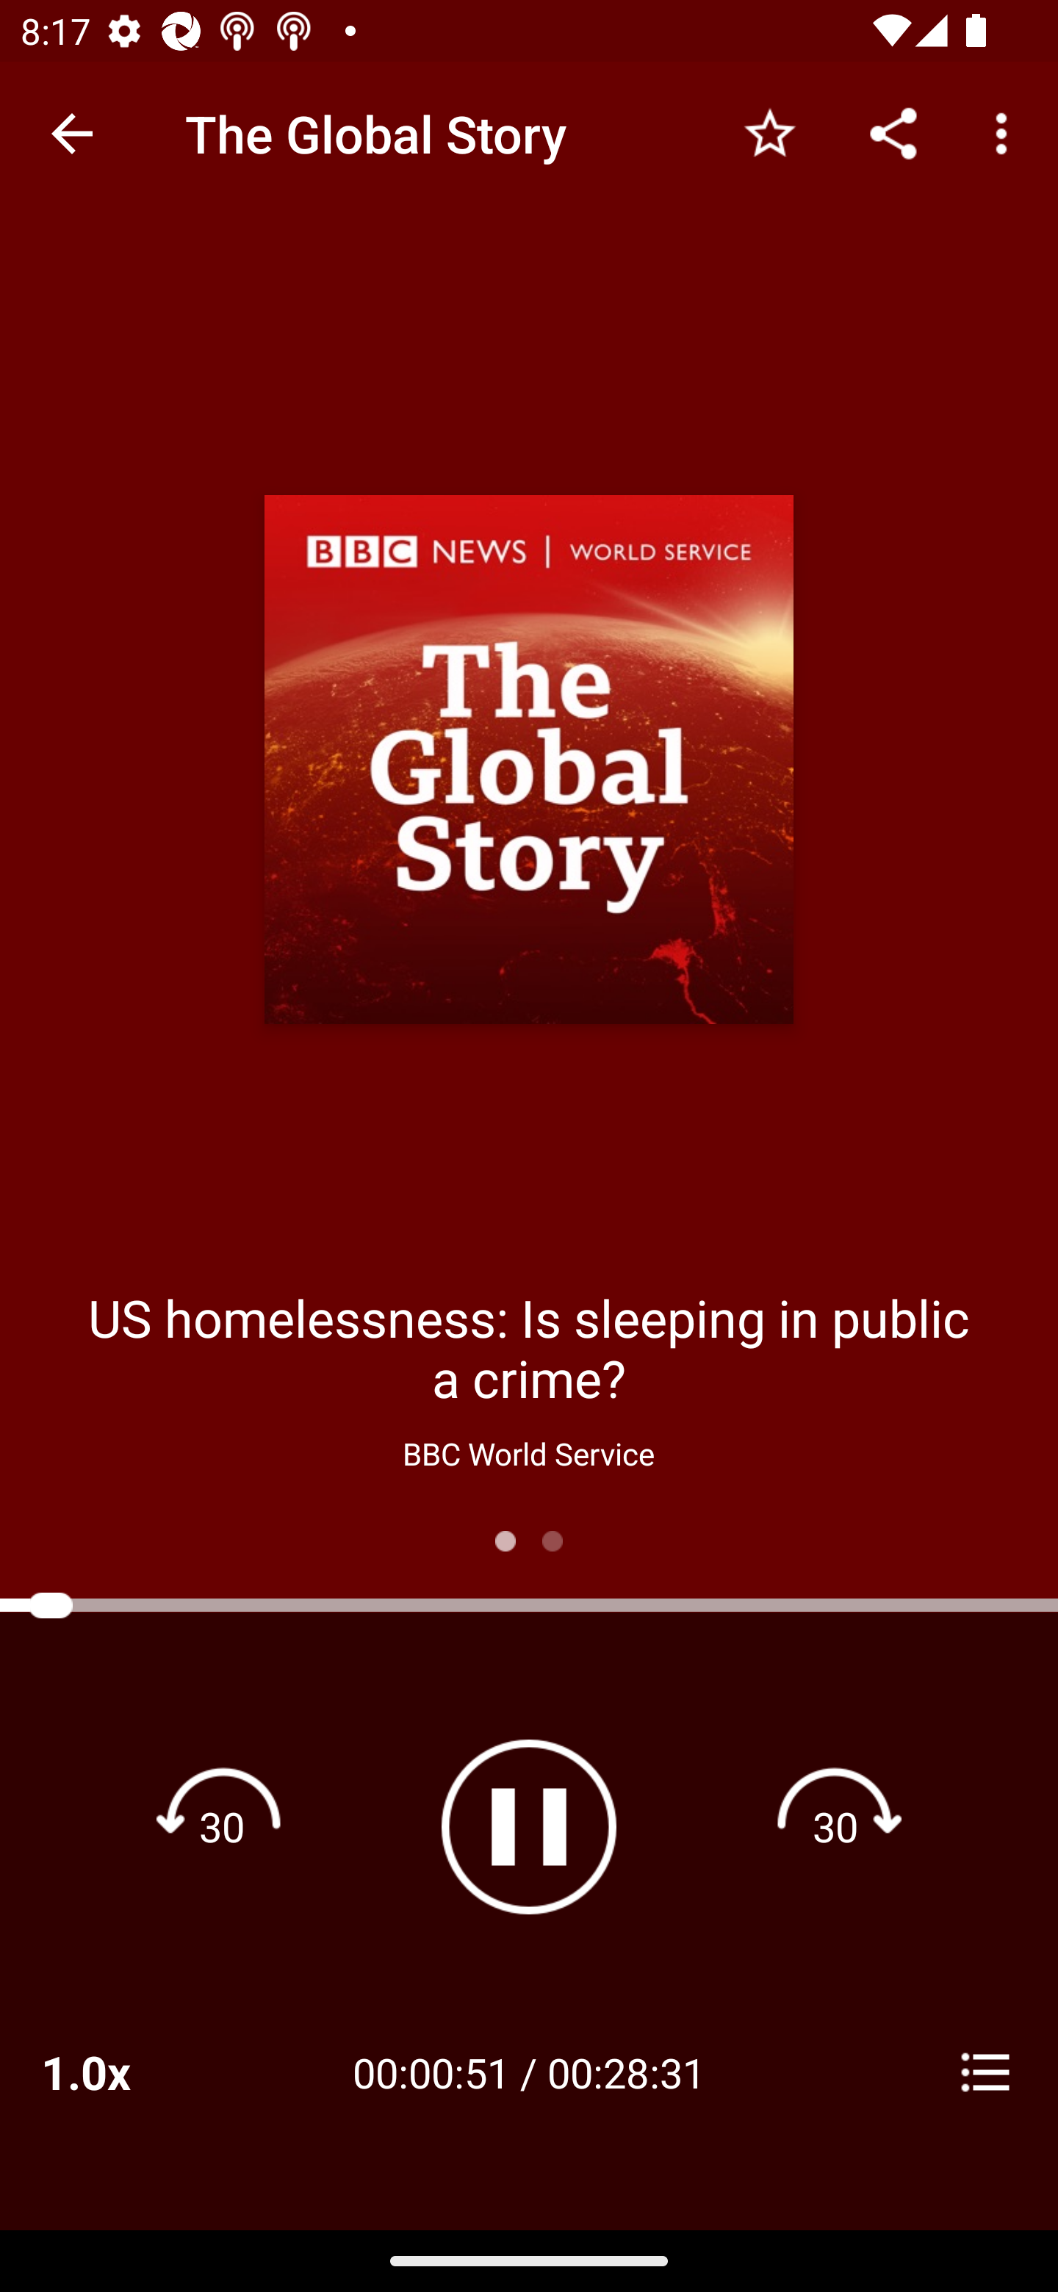 The height and width of the screenshot is (2292, 1058). What do you see at coordinates (769, 132) in the screenshot?
I see `Add to Favorites` at bounding box center [769, 132].